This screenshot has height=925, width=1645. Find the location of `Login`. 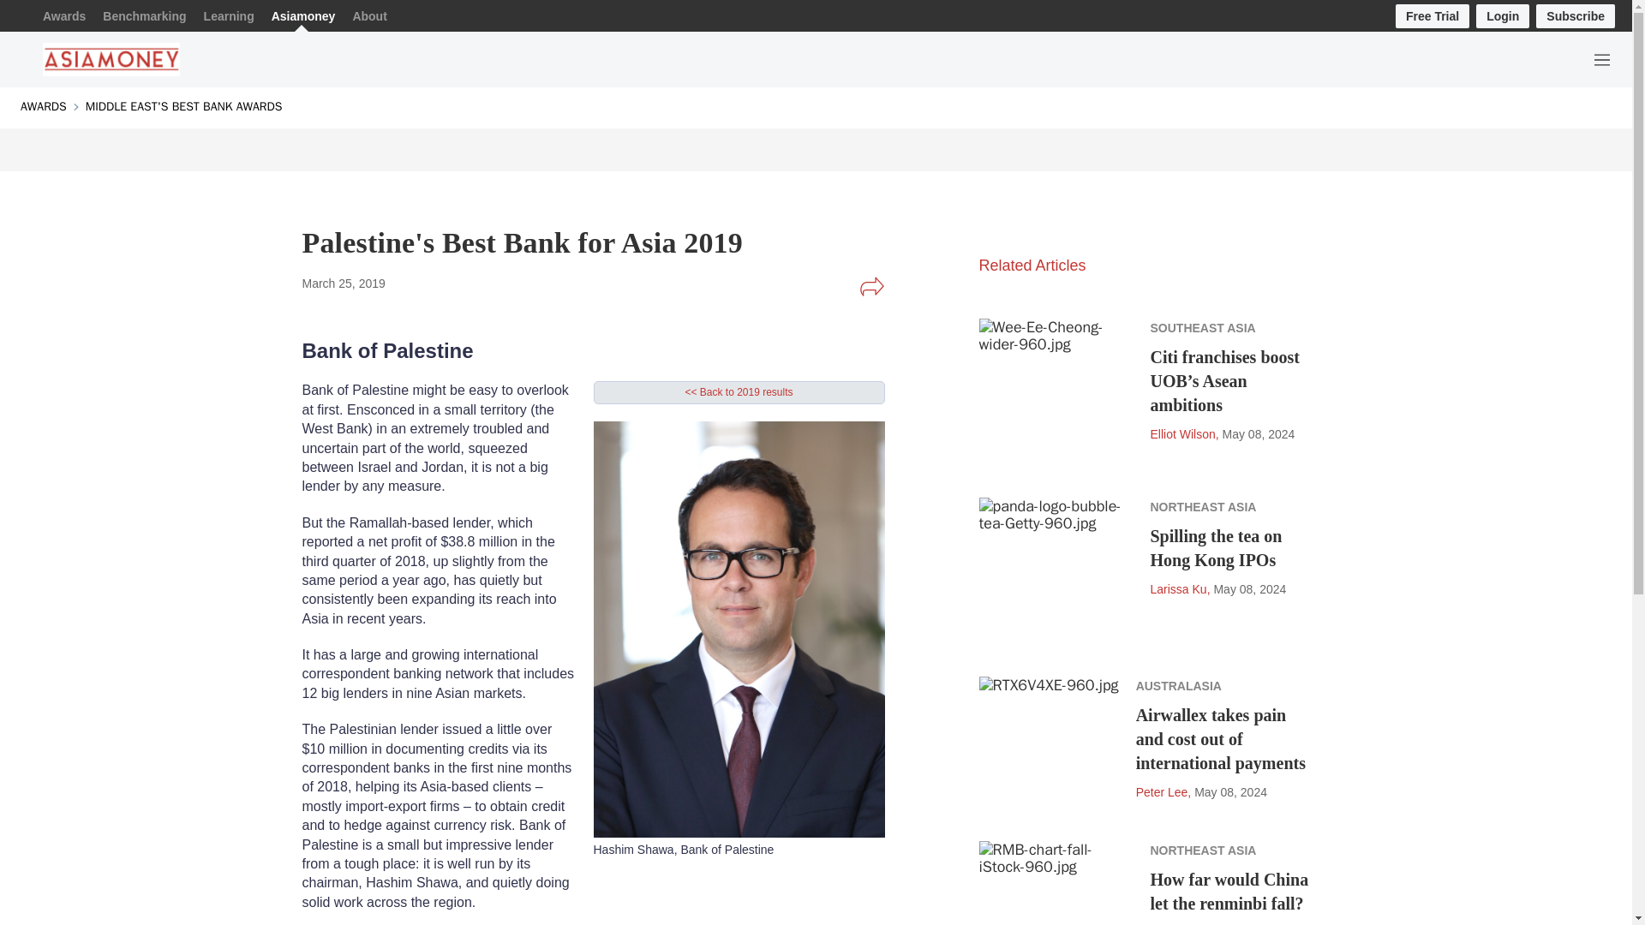

Login is located at coordinates (1503, 15).